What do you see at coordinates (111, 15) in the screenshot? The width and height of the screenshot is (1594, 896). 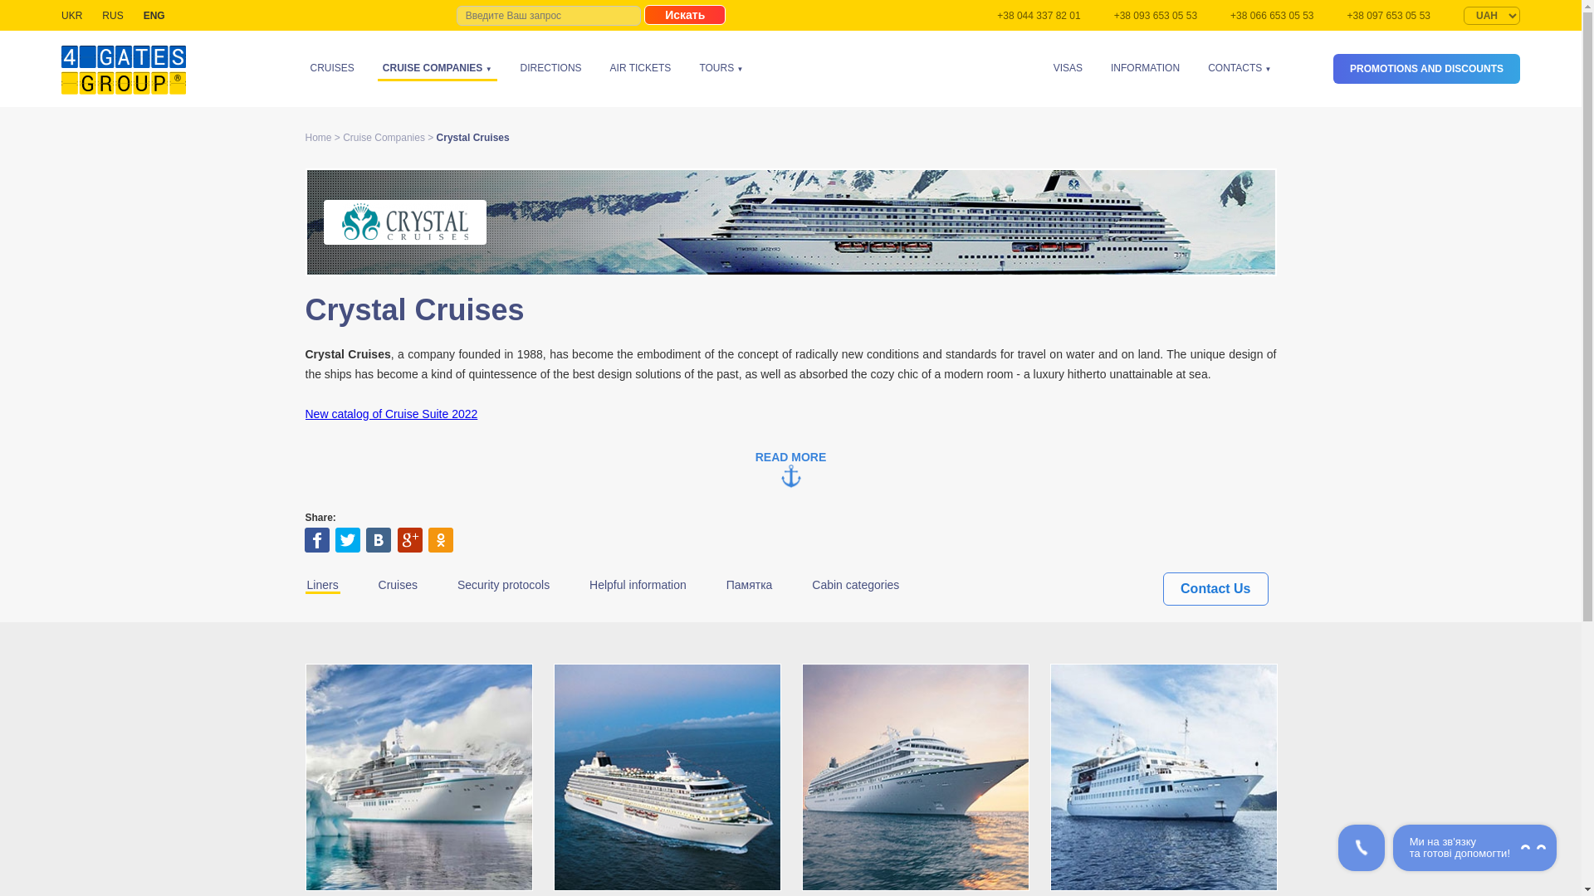 I see `RUS` at bounding box center [111, 15].